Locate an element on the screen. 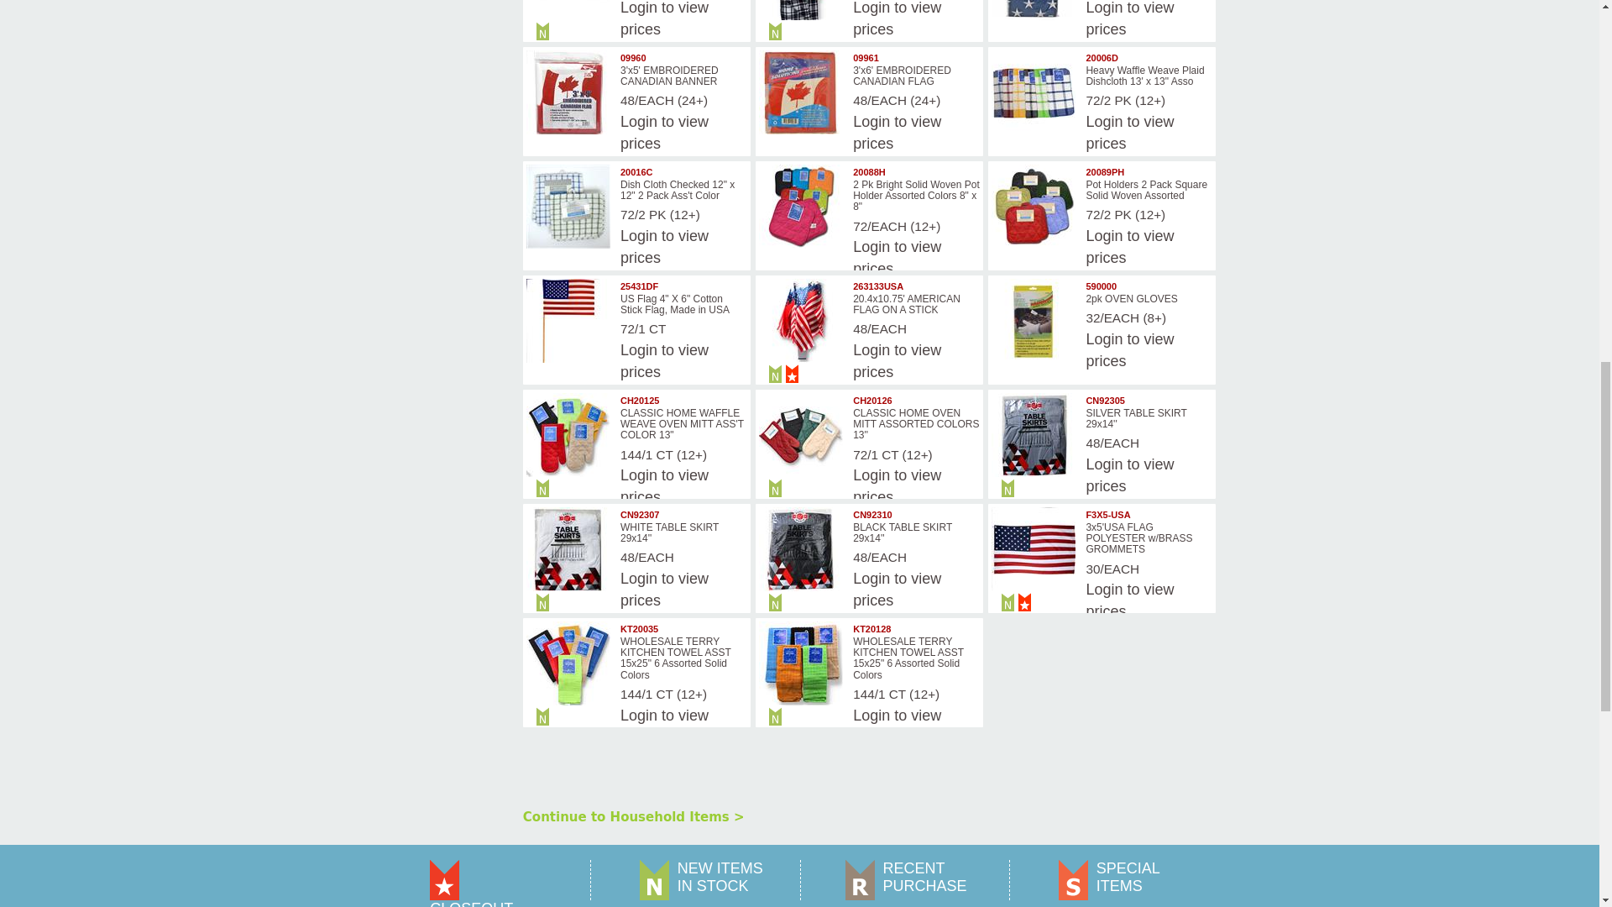 This screenshot has width=1612, height=907. Wholesale 3'x5' EMBROIDERED CANADIAN BANNER is located at coordinates (568, 92).